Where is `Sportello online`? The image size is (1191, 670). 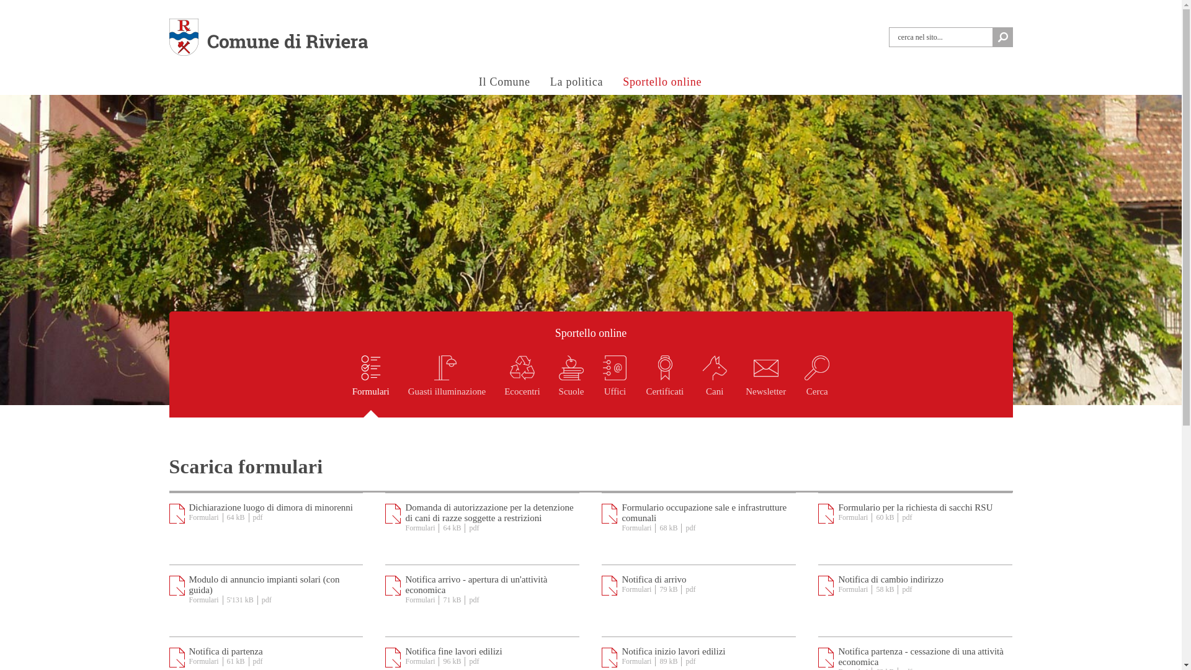 Sportello online is located at coordinates (591, 334).